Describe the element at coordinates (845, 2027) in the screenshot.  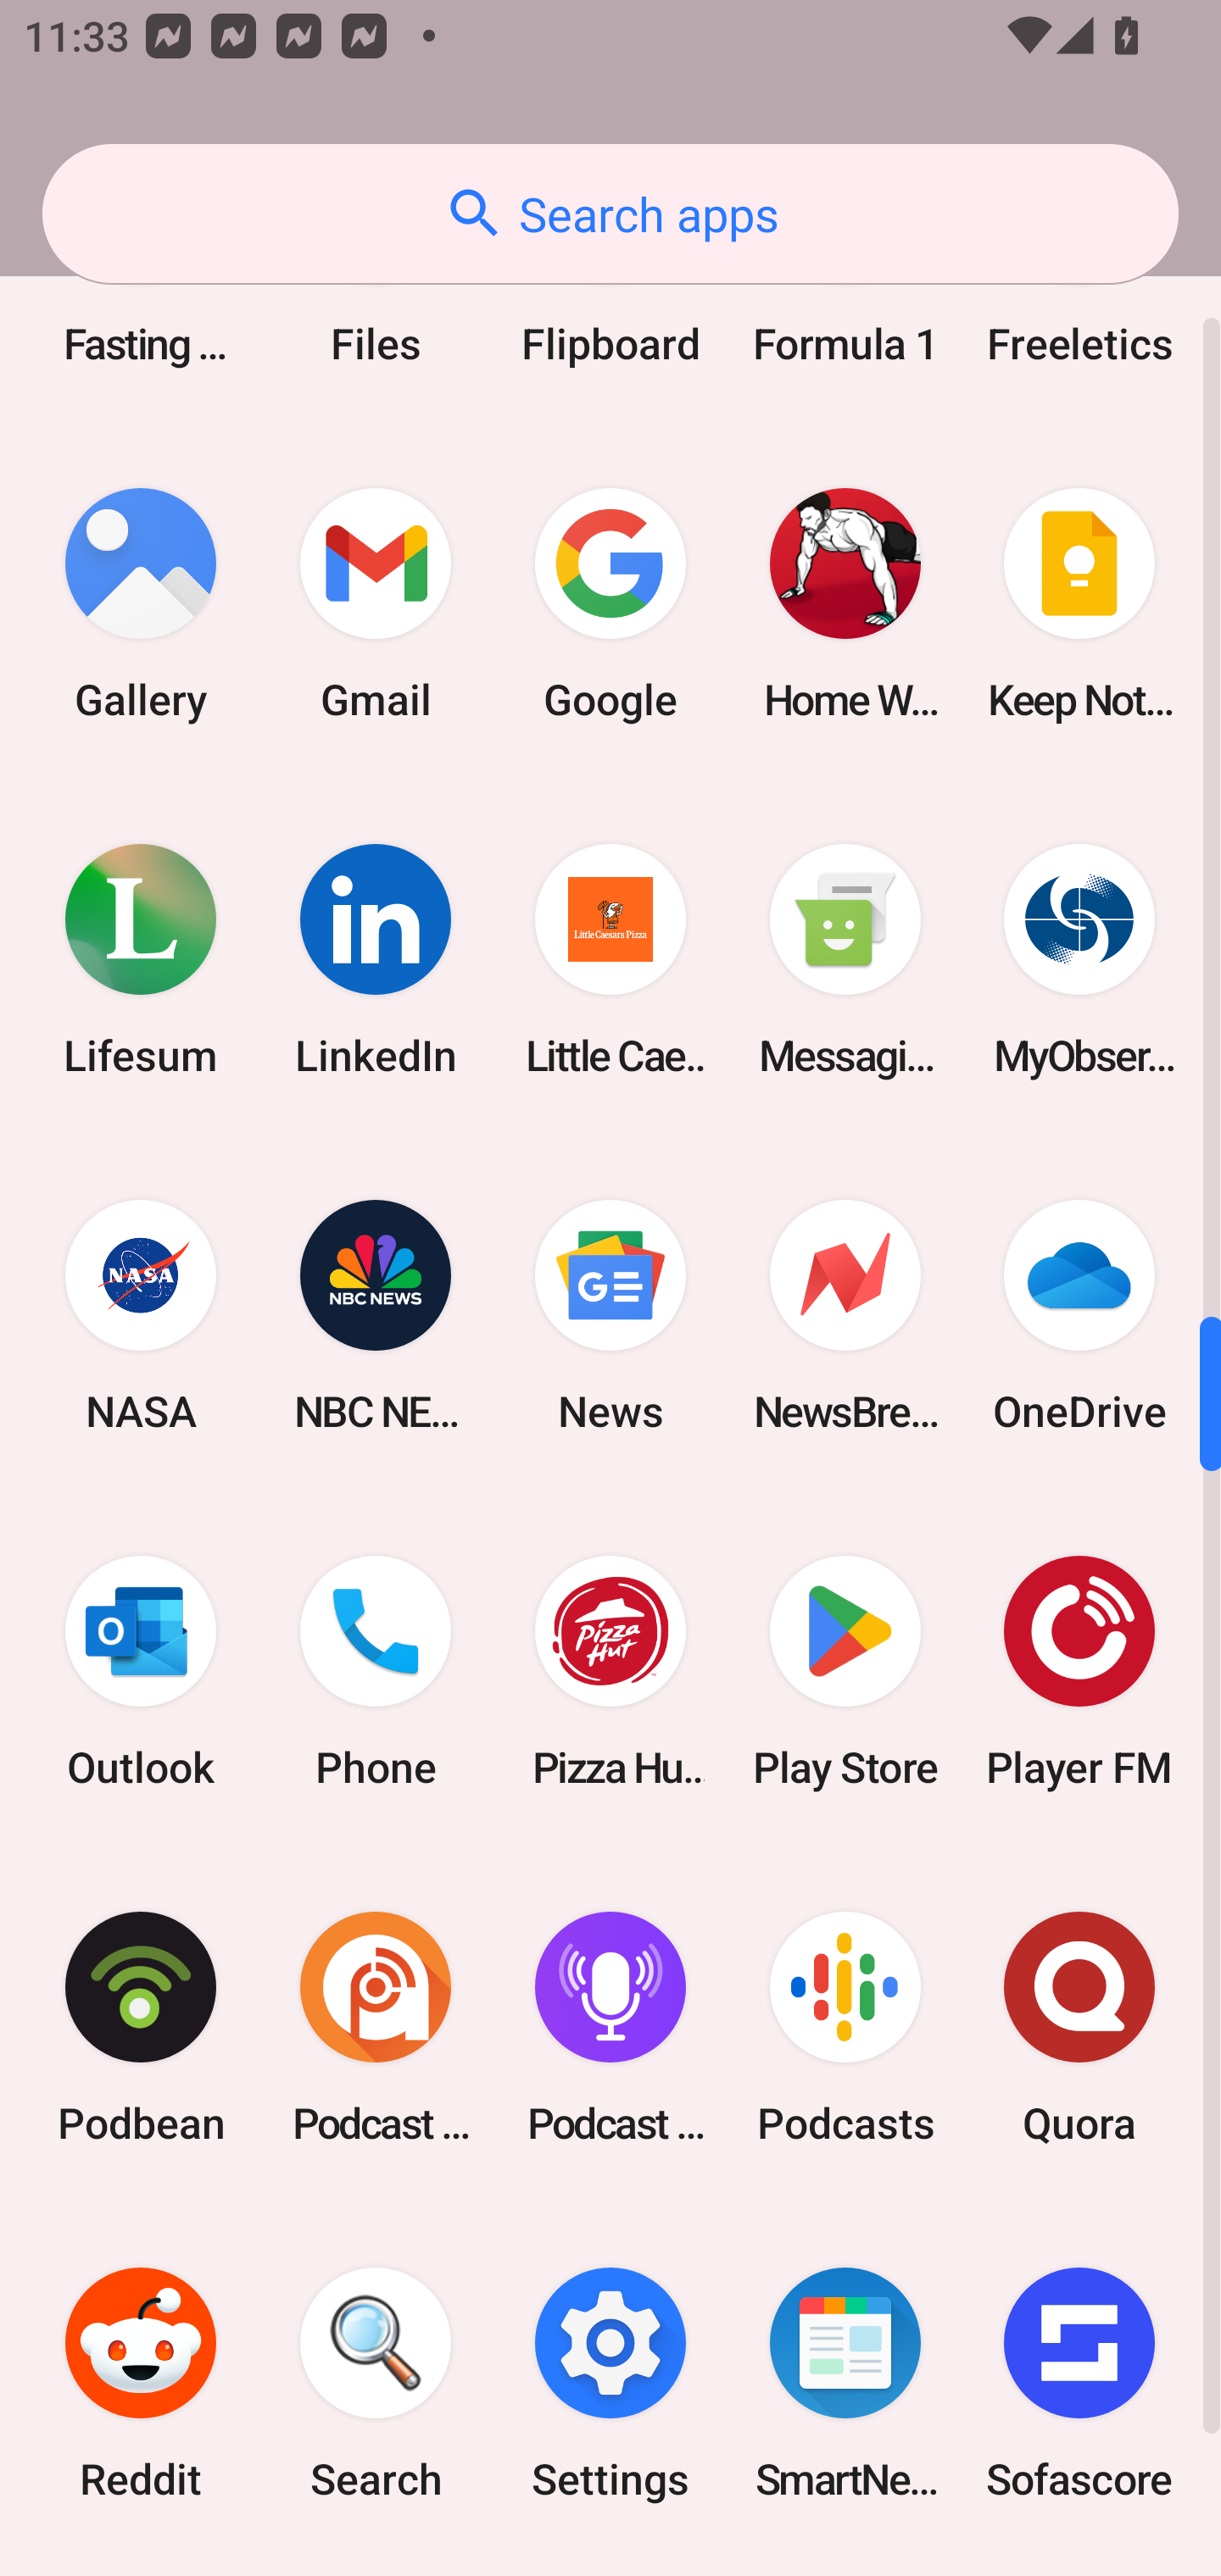
I see `Podcasts` at that location.